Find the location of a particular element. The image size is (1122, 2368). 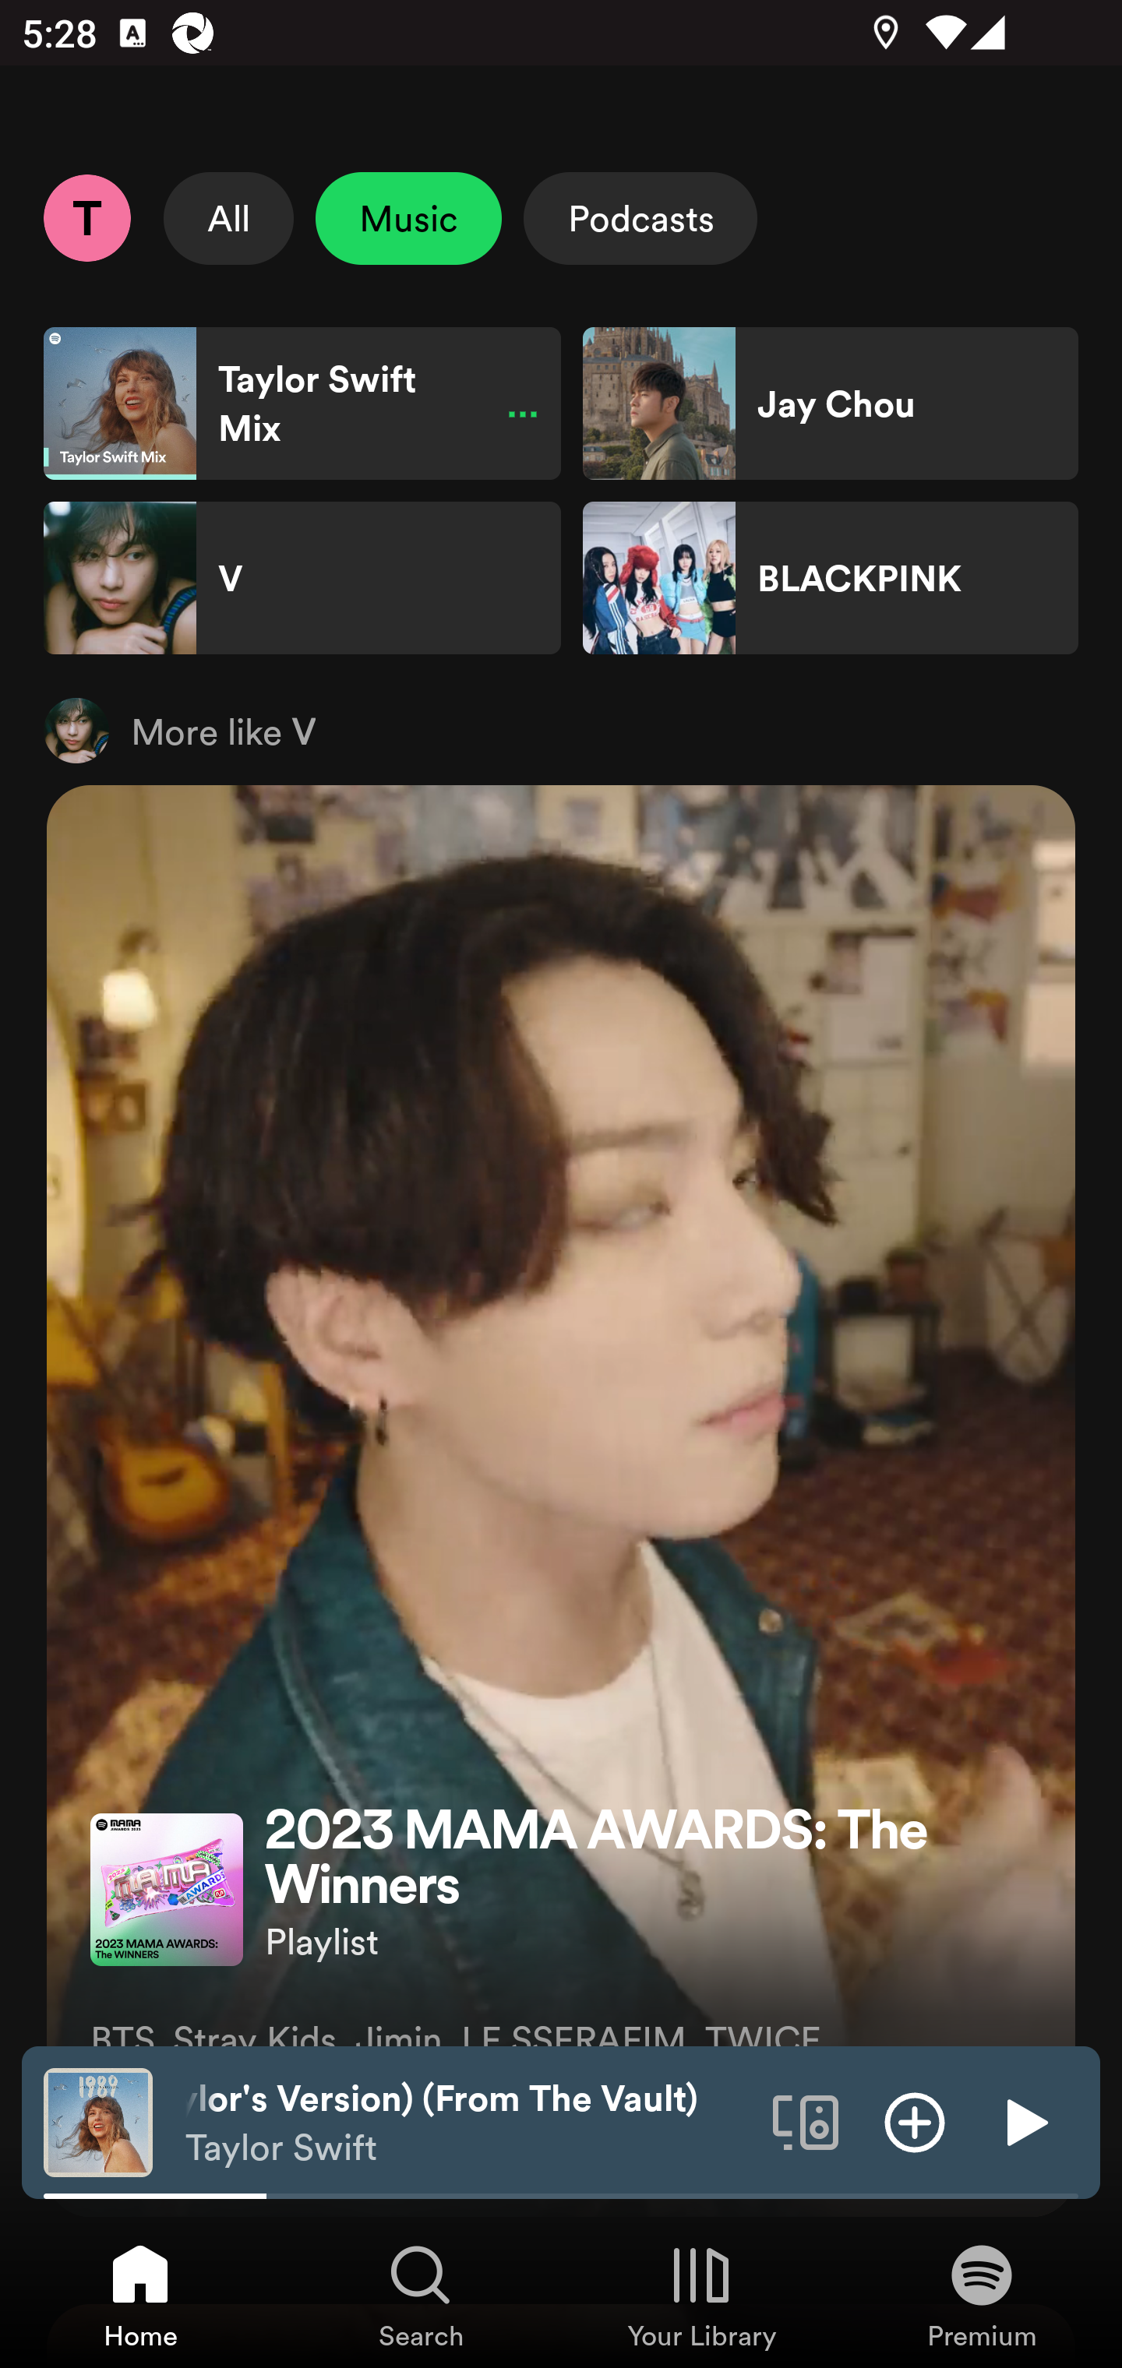

Music Unselect Music is located at coordinates (408, 218).